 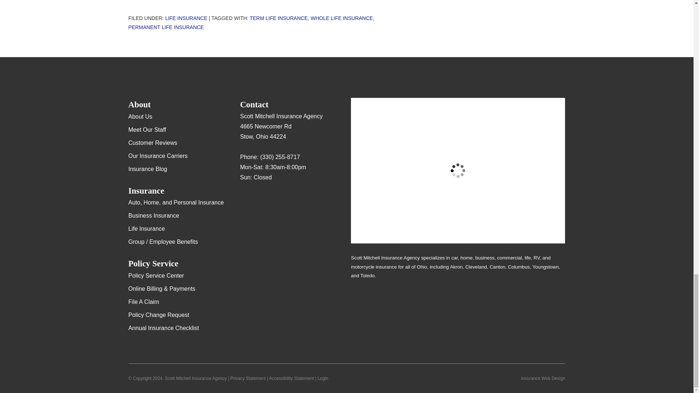 I want to click on Google Maps, so click(x=245, y=199).